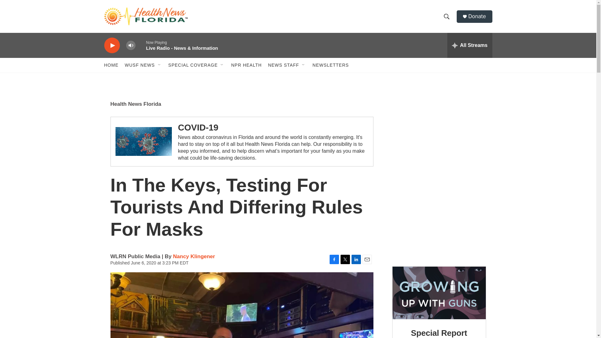 This screenshot has width=601, height=338. What do you see at coordinates (439, 221) in the screenshot?
I see `3rd party ad content` at bounding box center [439, 221].